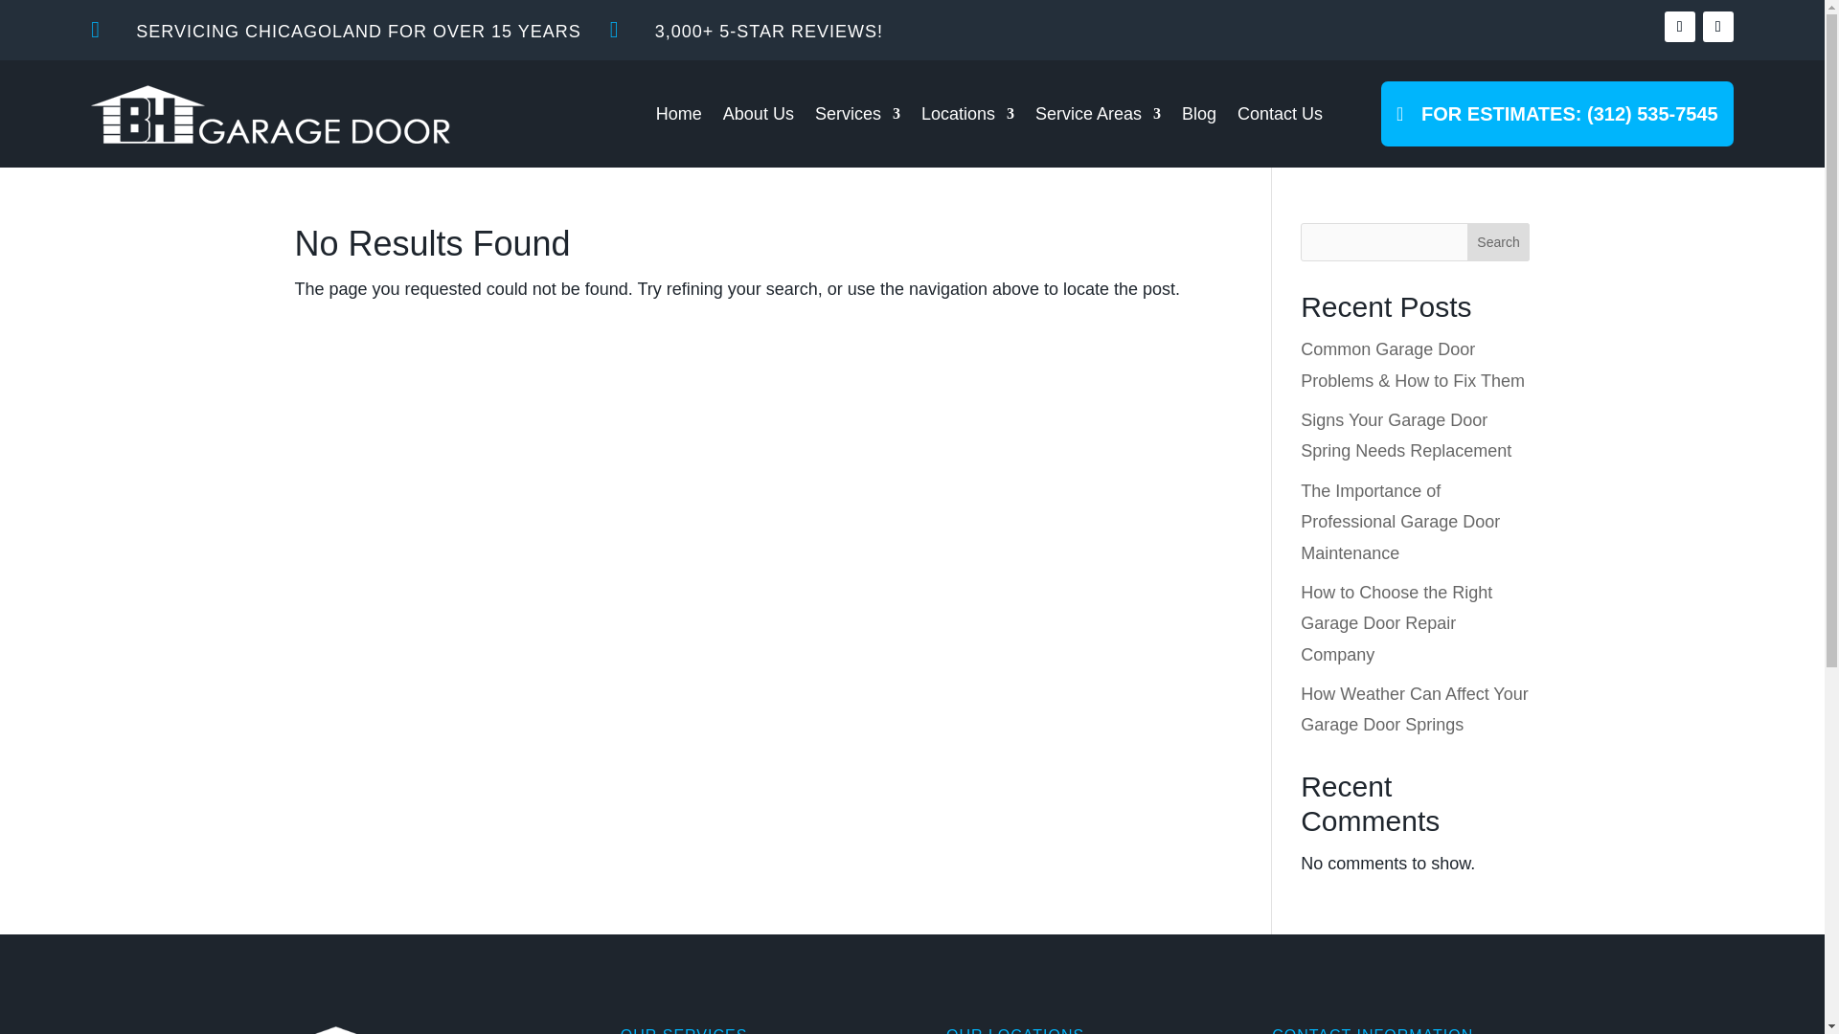 This screenshot has width=1839, height=1034. What do you see at coordinates (967, 113) in the screenshot?
I see `Locations` at bounding box center [967, 113].